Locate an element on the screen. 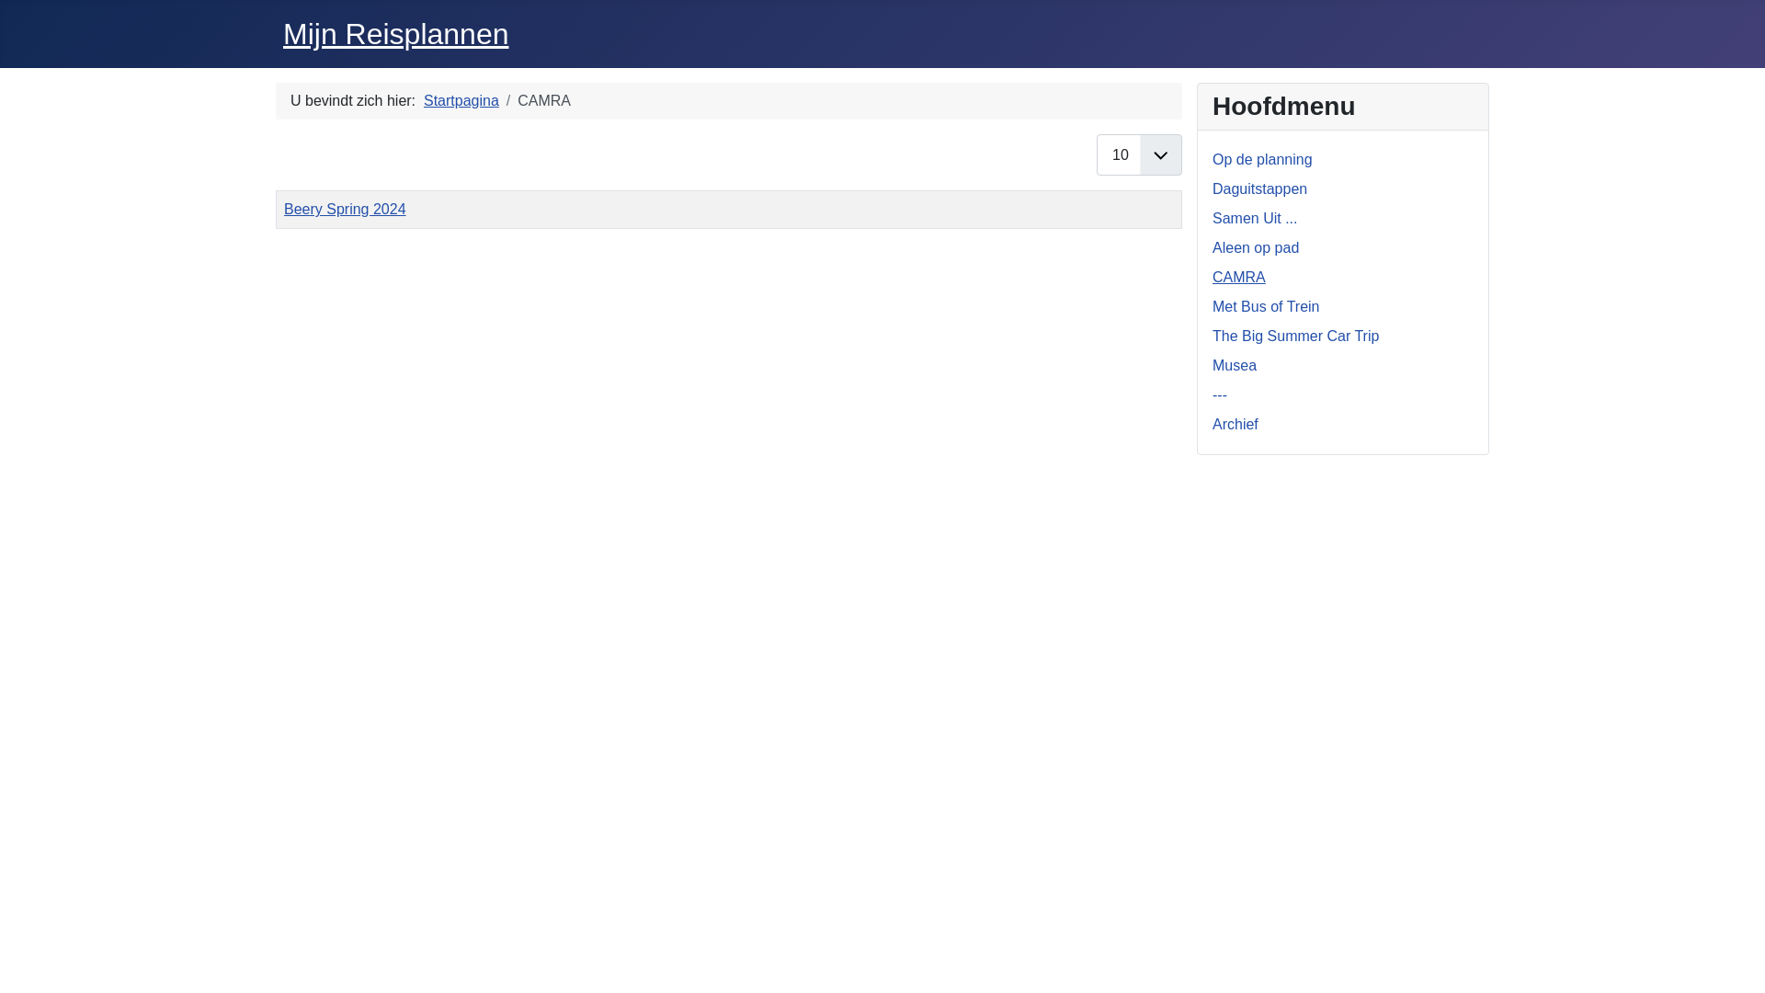 The width and height of the screenshot is (1765, 993). Mijn Reisplannen is located at coordinates (395, 34).